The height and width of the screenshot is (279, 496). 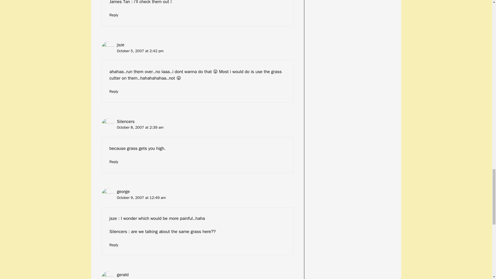 I want to click on October 5, 2007 at 2:42 pm, so click(x=140, y=51).